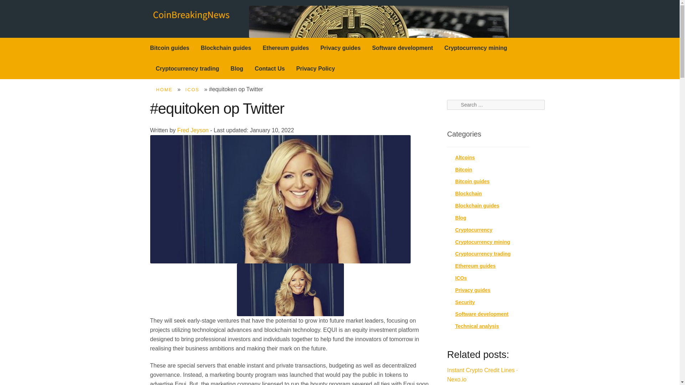 This screenshot has width=685, height=385. I want to click on ICOs, so click(461, 278).